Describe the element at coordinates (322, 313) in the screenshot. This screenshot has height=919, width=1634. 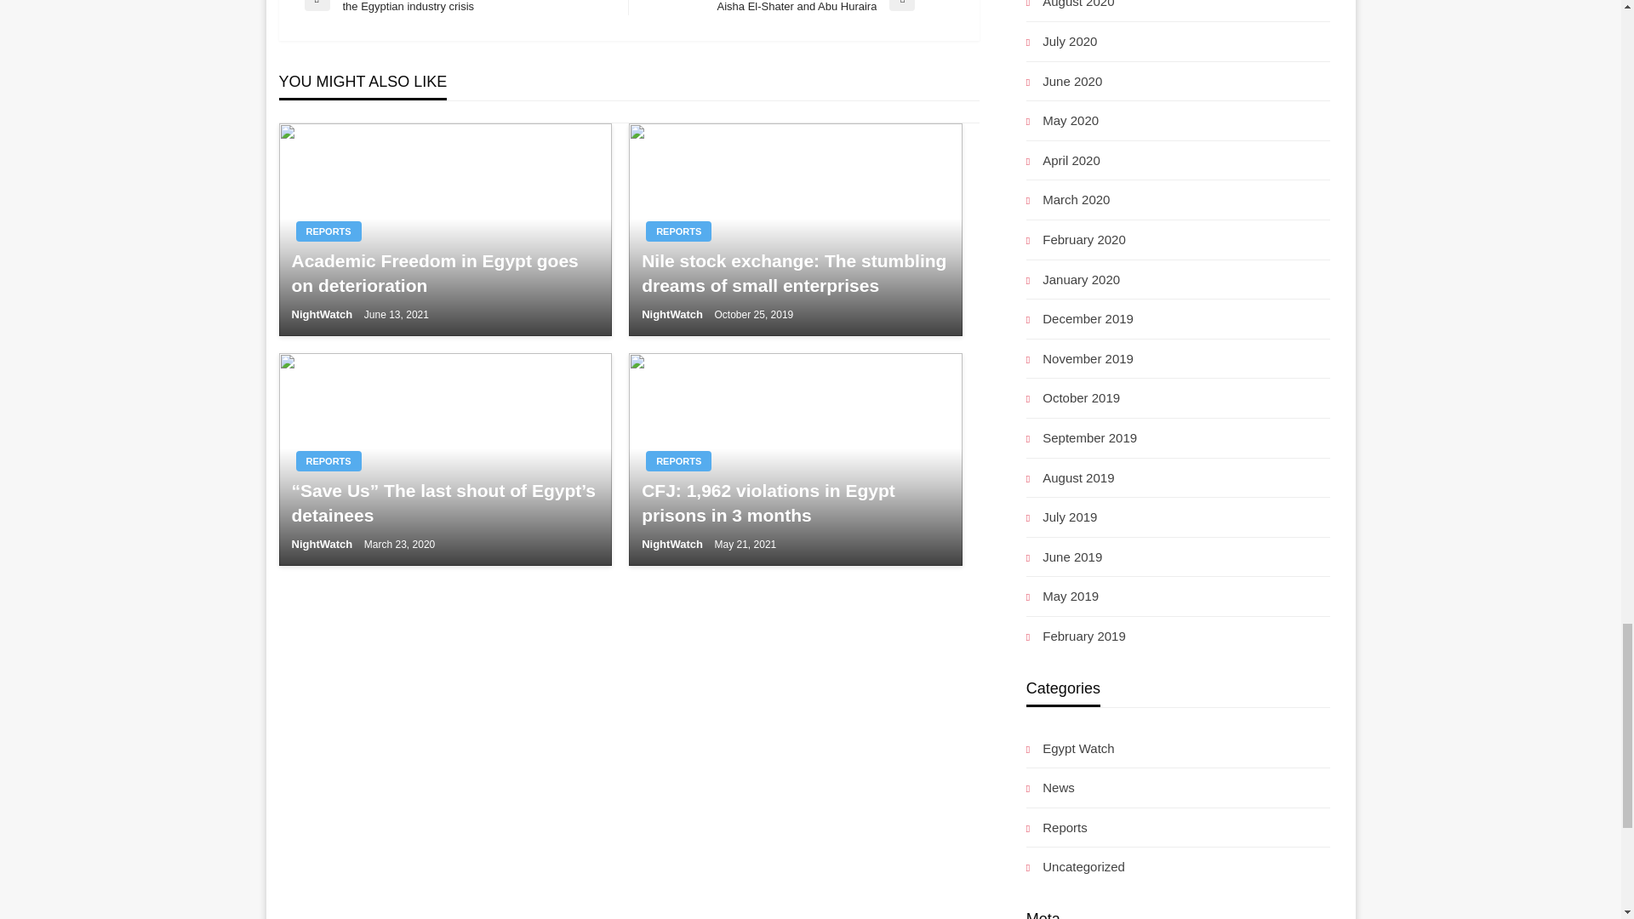
I see `NightWatch` at that location.